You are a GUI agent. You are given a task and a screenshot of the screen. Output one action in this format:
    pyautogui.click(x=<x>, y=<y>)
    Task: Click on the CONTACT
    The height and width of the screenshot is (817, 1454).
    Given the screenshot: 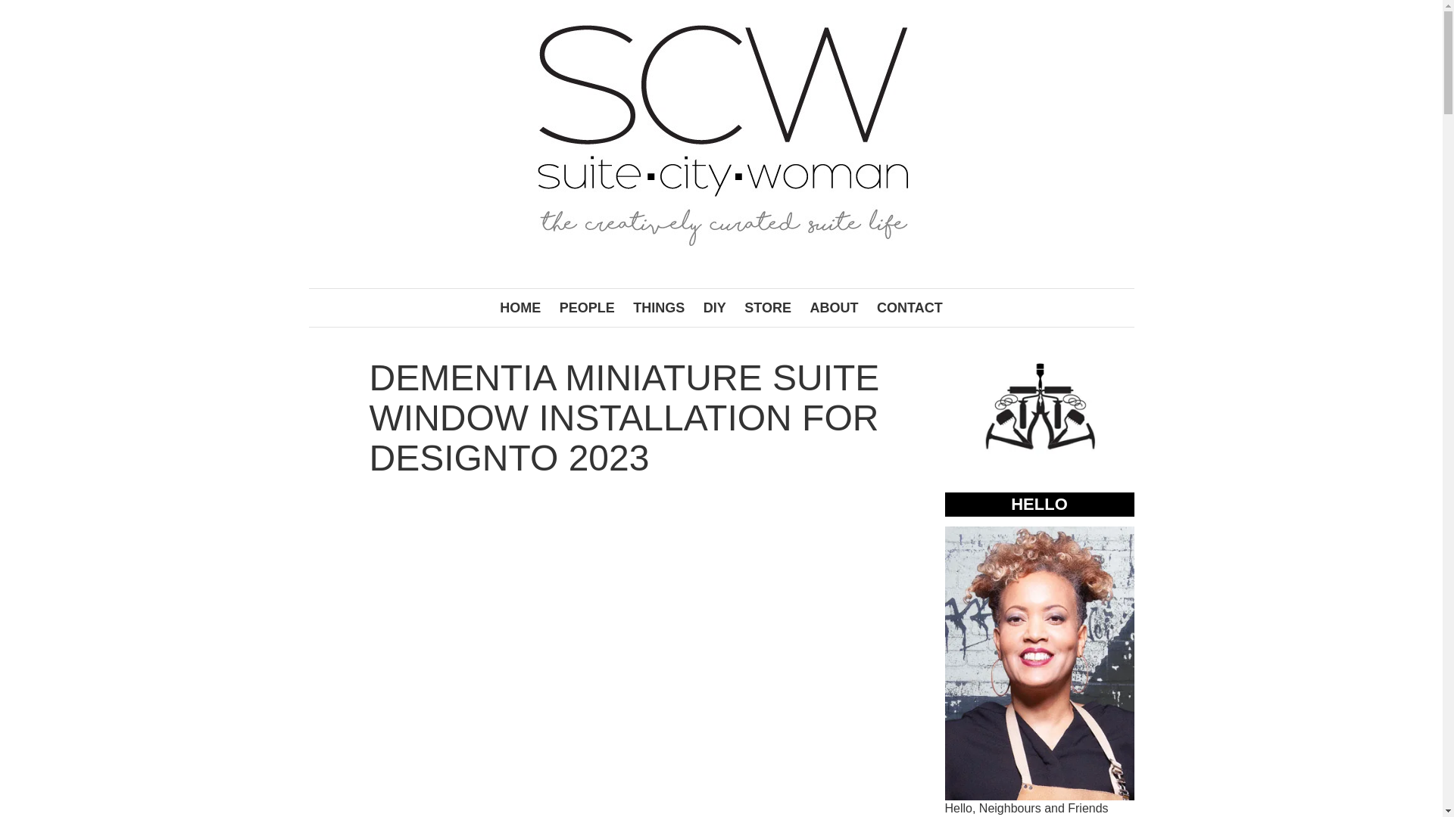 What is the action you would take?
    pyautogui.click(x=910, y=308)
    